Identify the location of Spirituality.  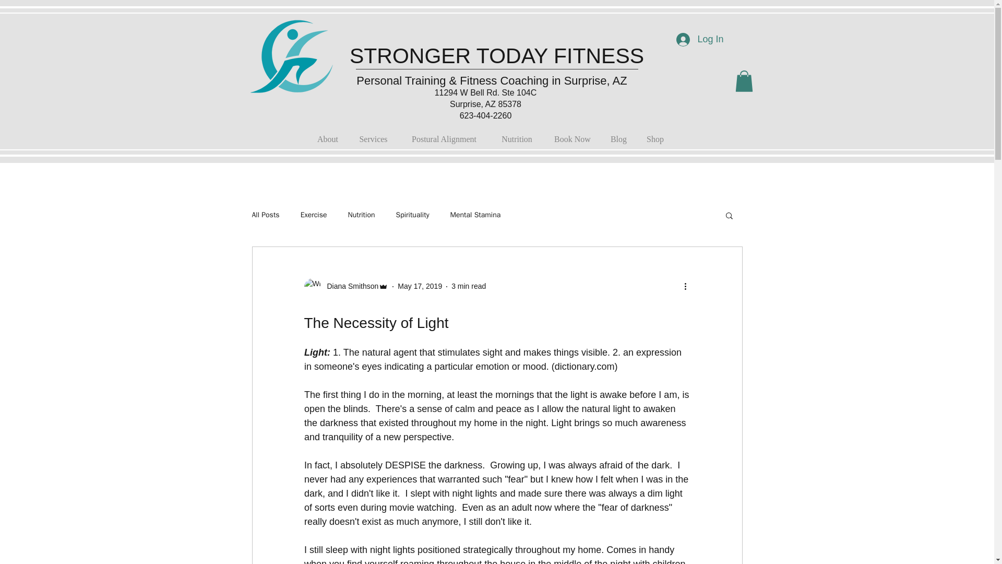
(412, 215).